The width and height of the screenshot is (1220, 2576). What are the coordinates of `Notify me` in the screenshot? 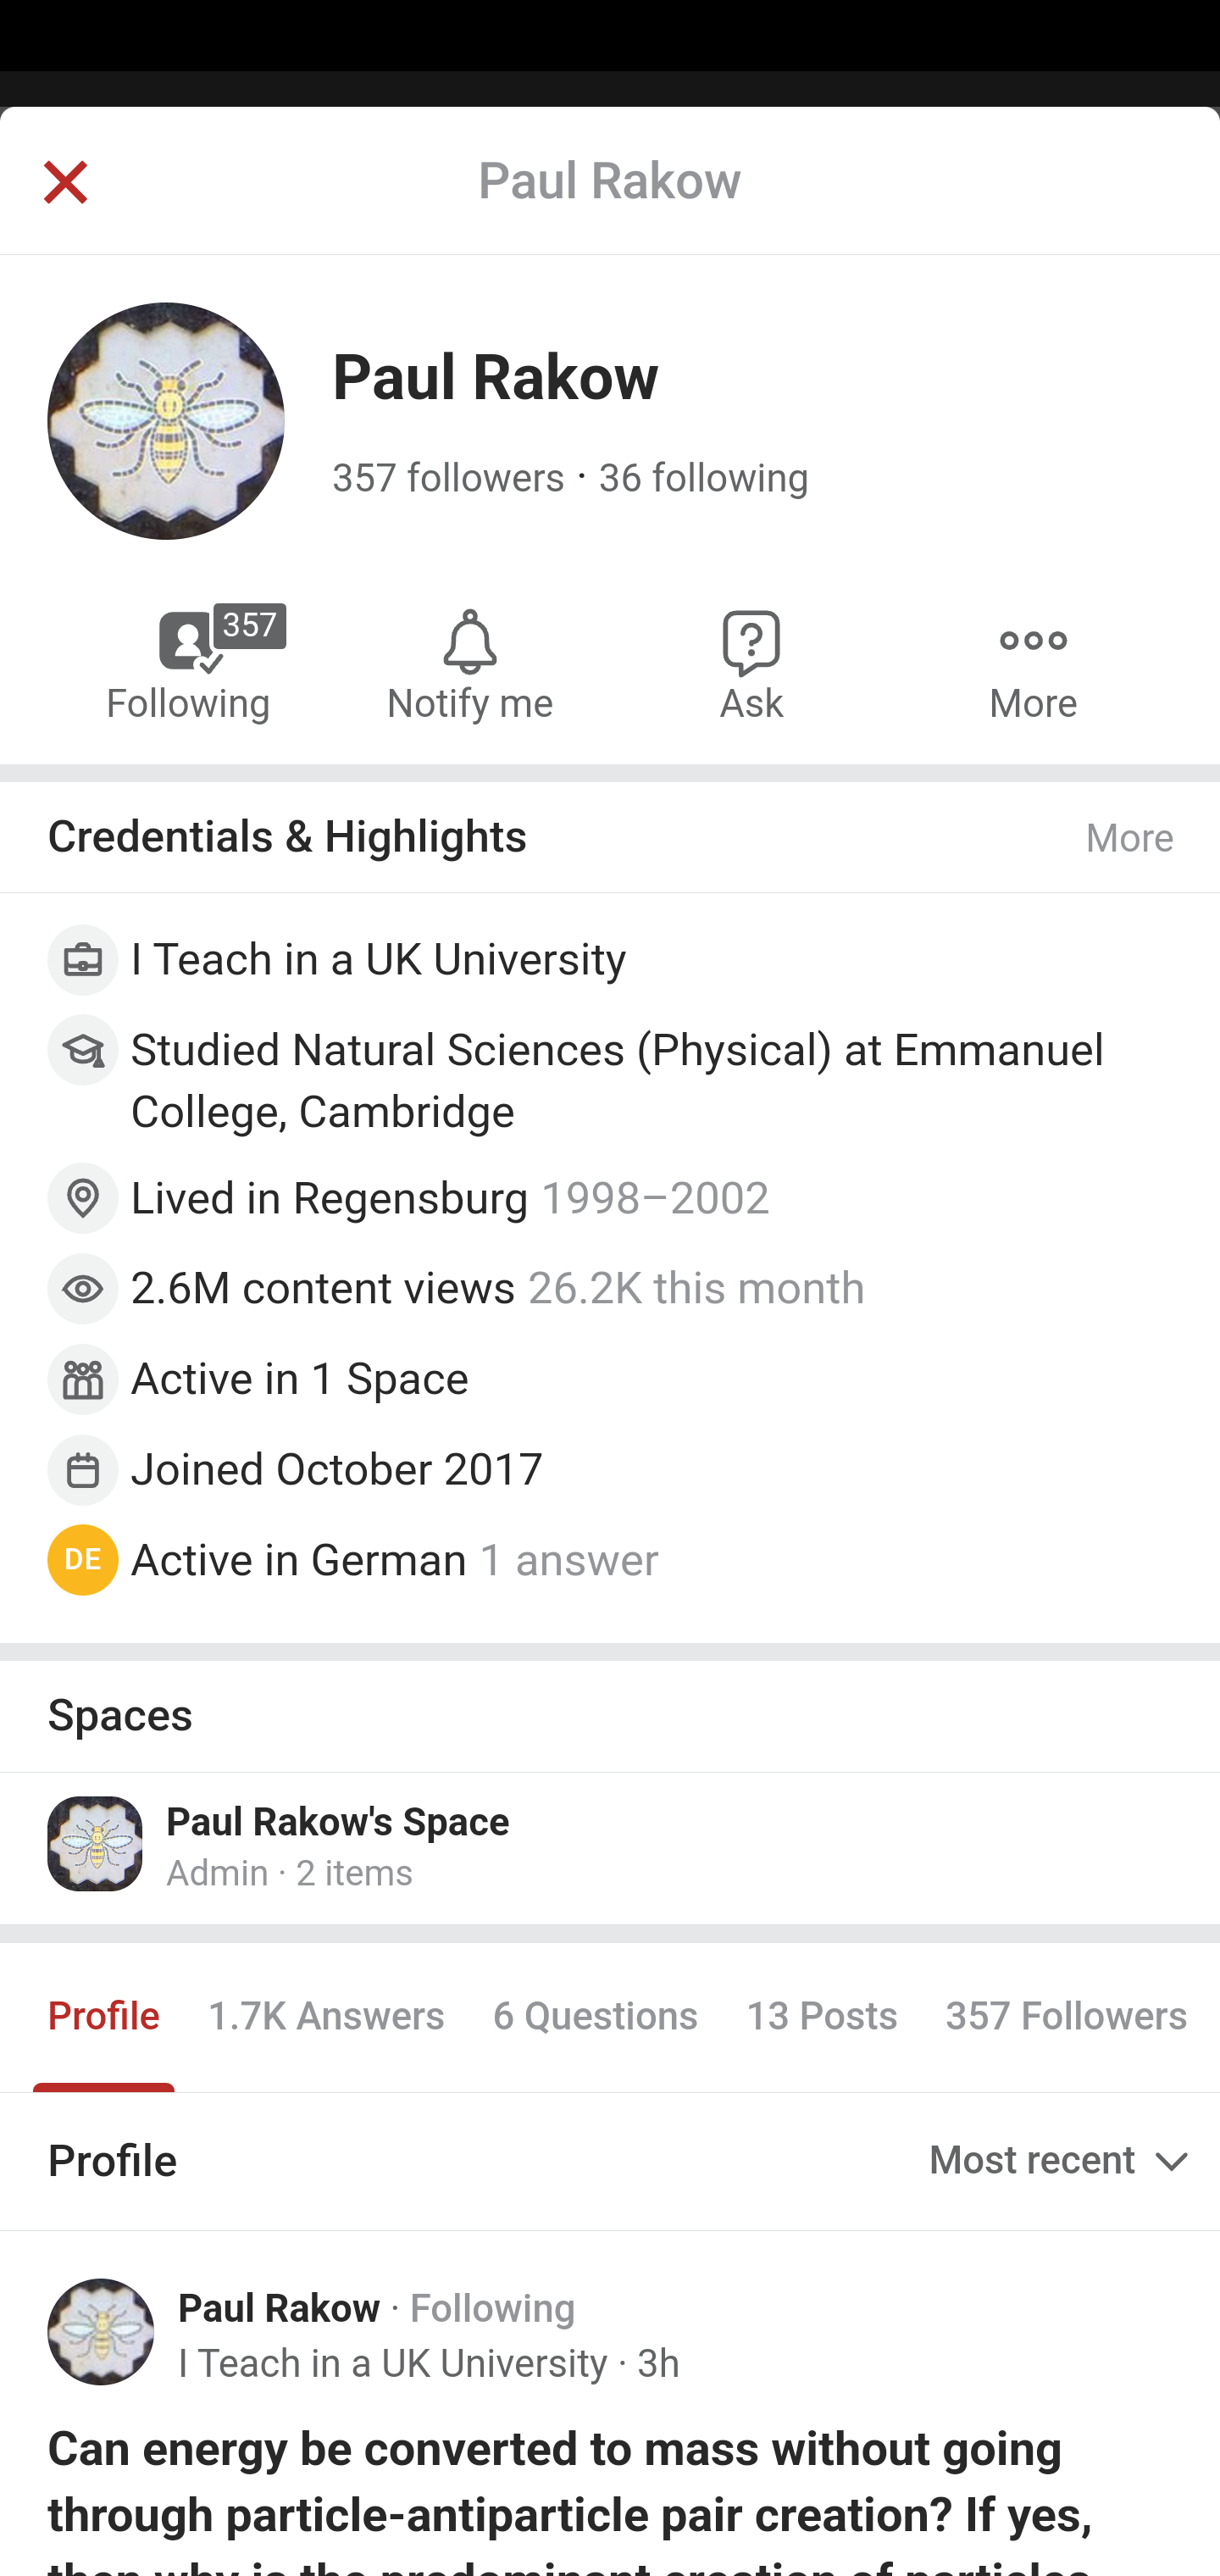 It's located at (469, 664).